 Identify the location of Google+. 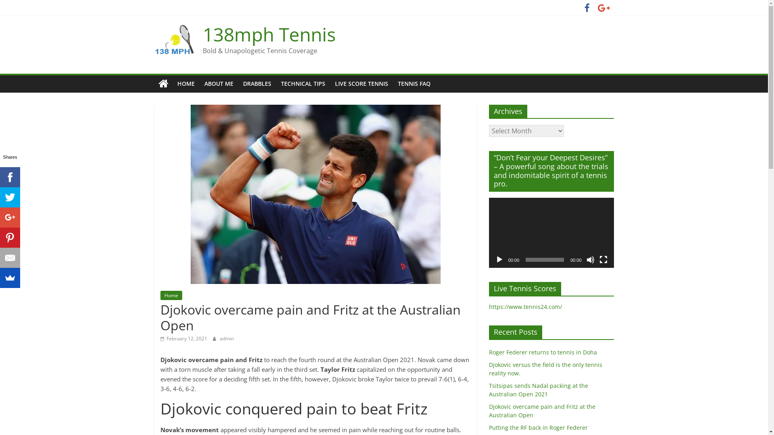
(10, 217).